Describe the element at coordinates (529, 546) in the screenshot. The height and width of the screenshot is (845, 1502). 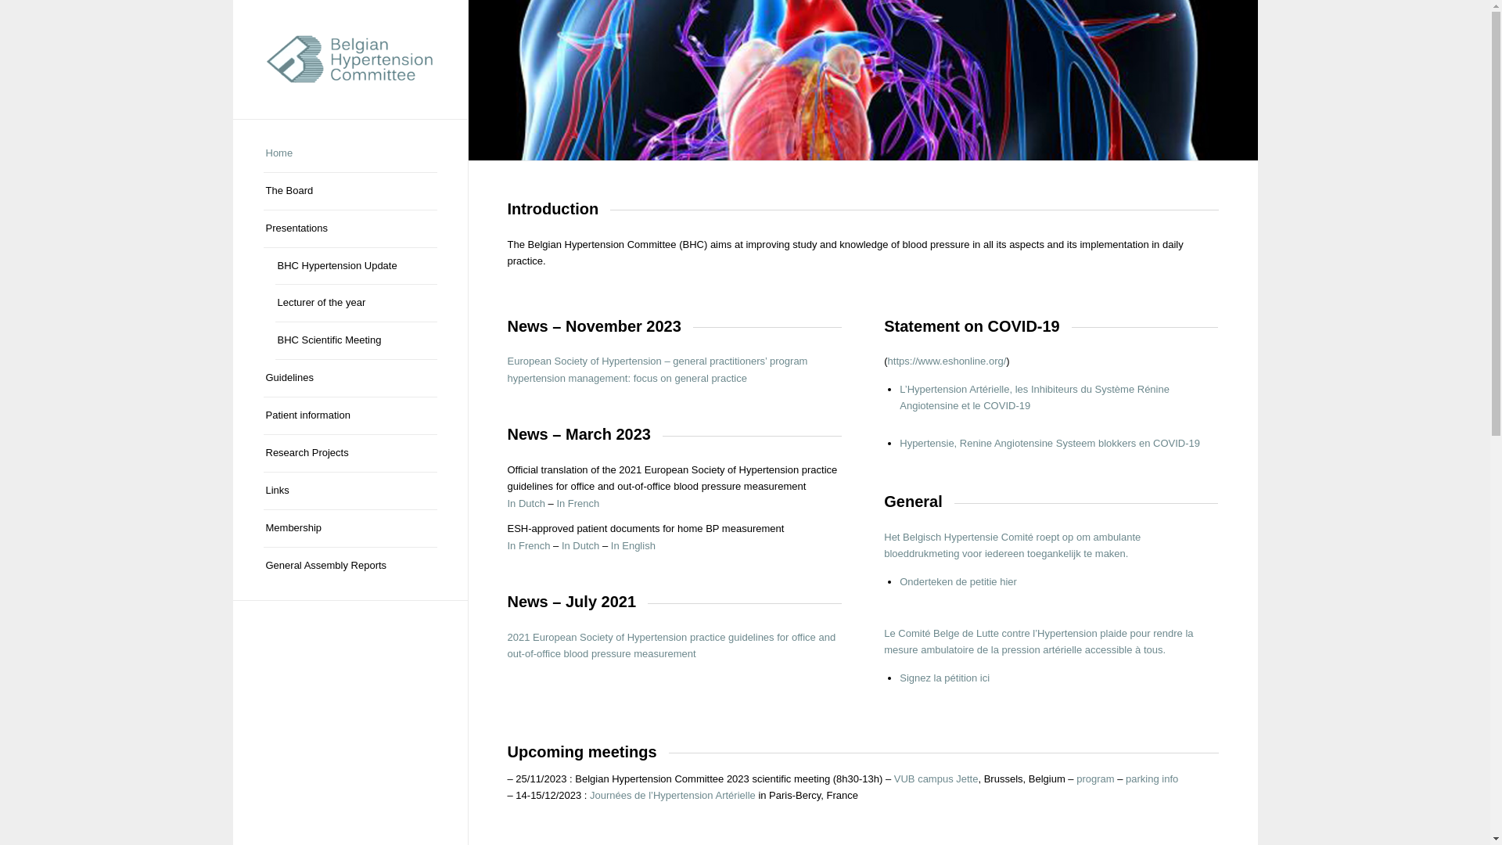
I see `In French` at that location.